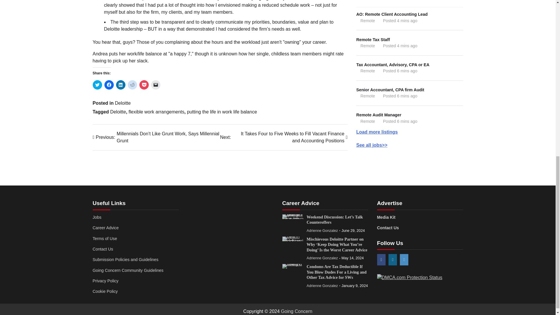 The image size is (560, 315). I want to click on Deloitte, so click(118, 112).